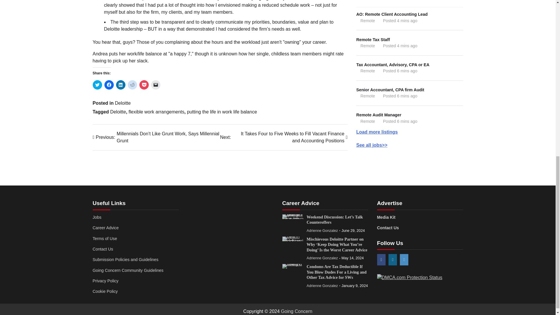 The image size is (560, 315). I want to click on Deloitte, so click(118, 112).